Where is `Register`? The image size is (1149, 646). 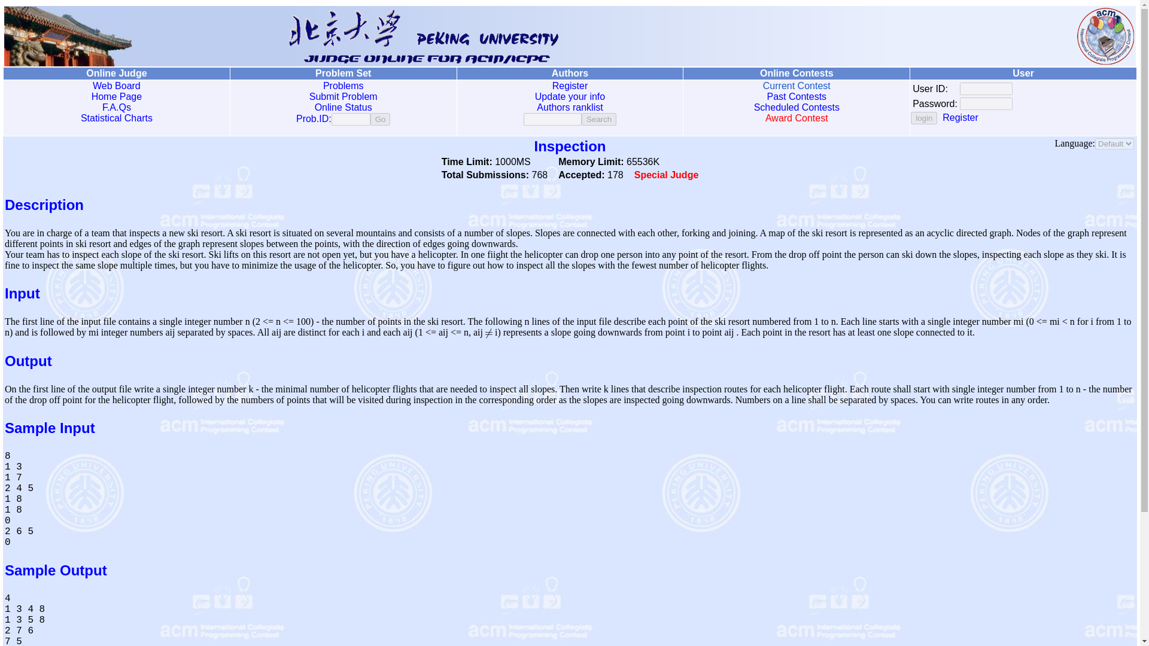 Register is located at coordinates (960, 117).